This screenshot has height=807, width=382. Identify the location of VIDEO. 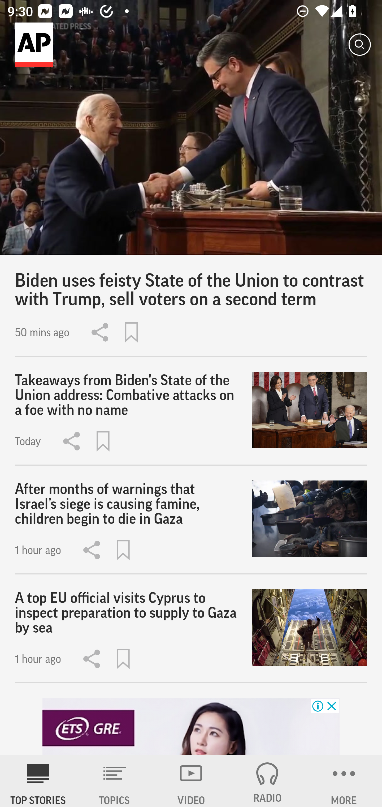
(191, 781).